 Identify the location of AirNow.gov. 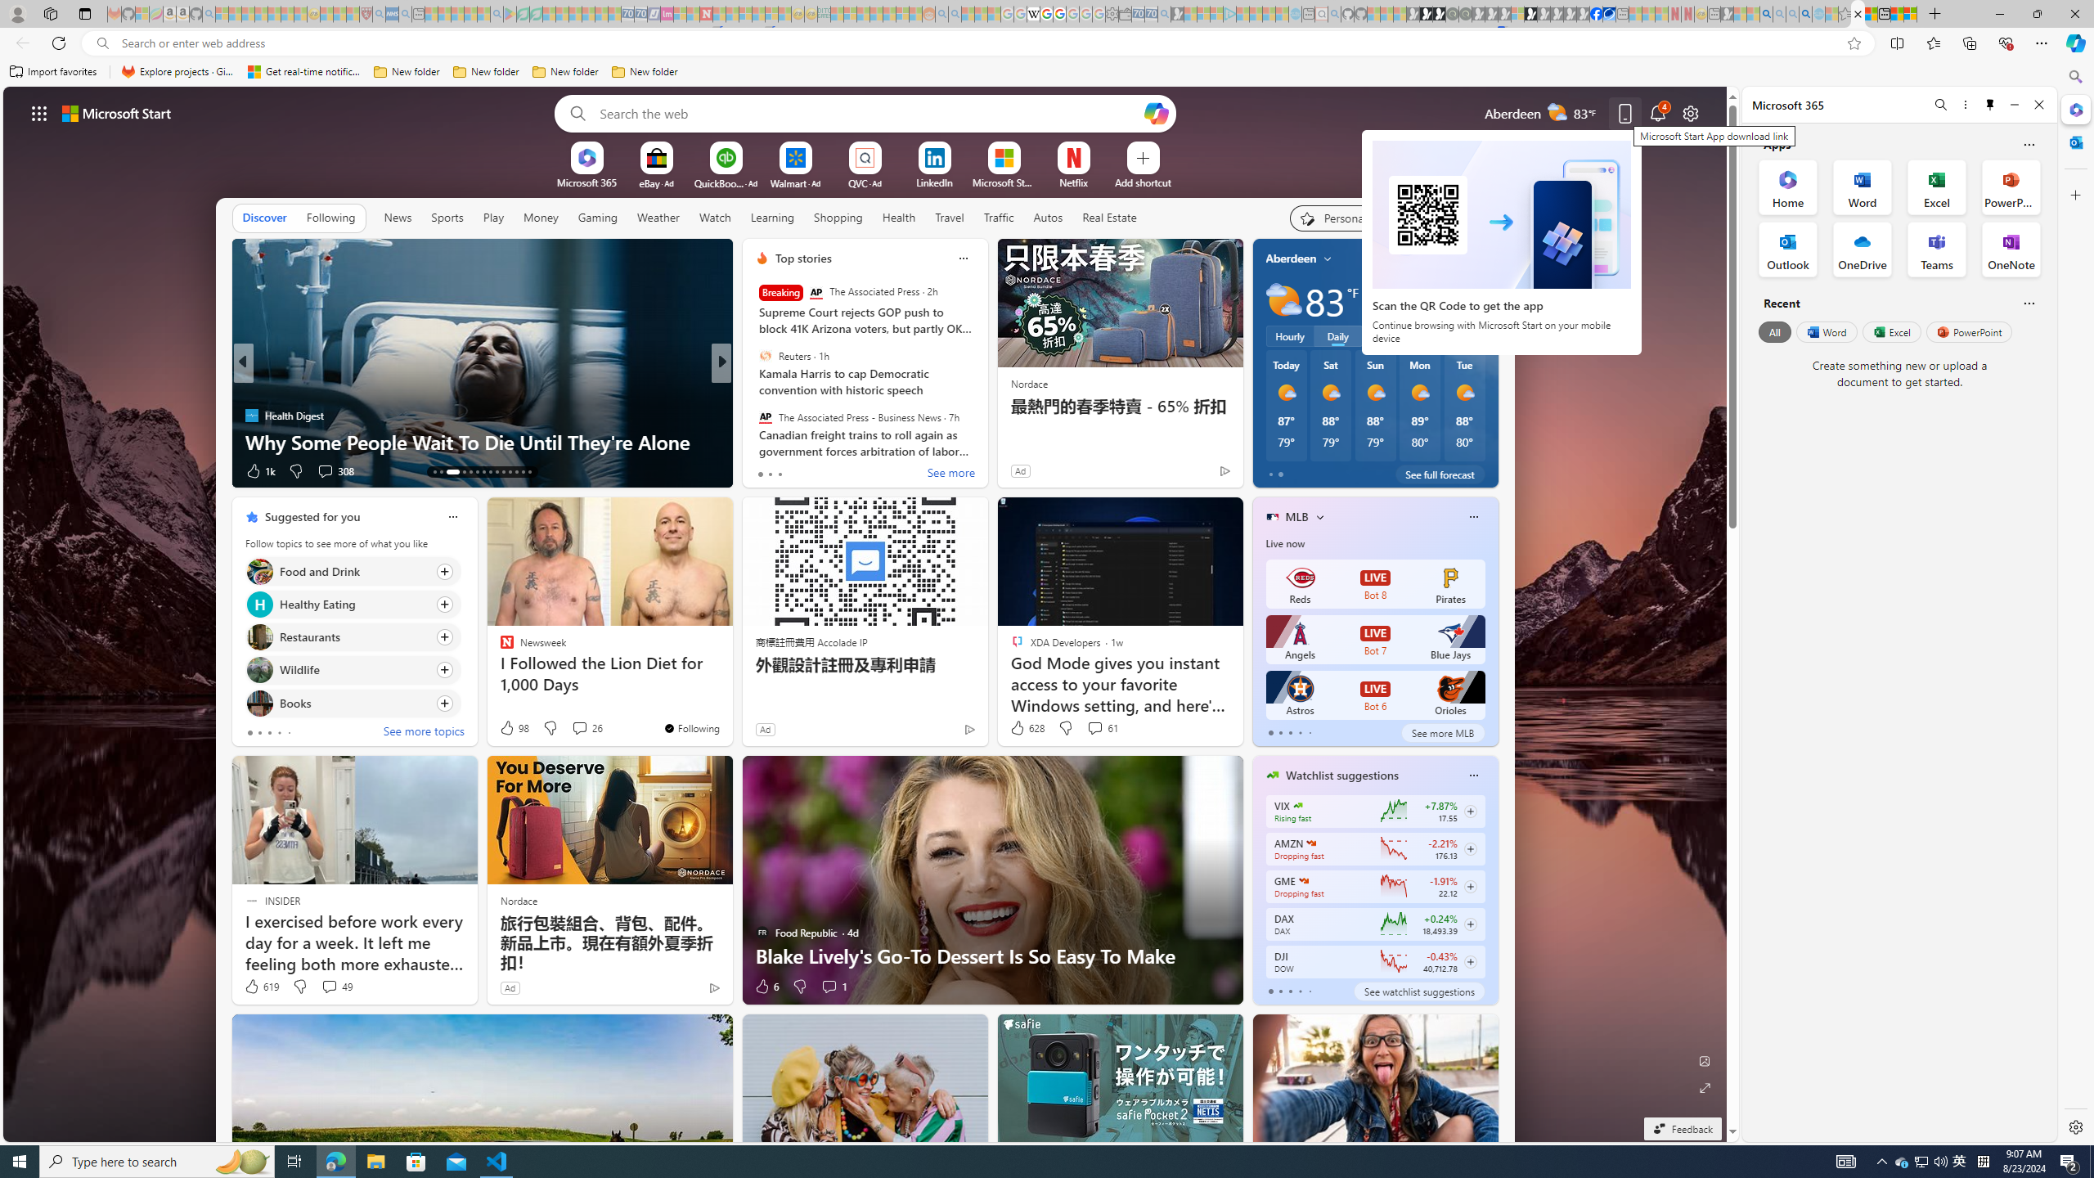
(1609, 14).